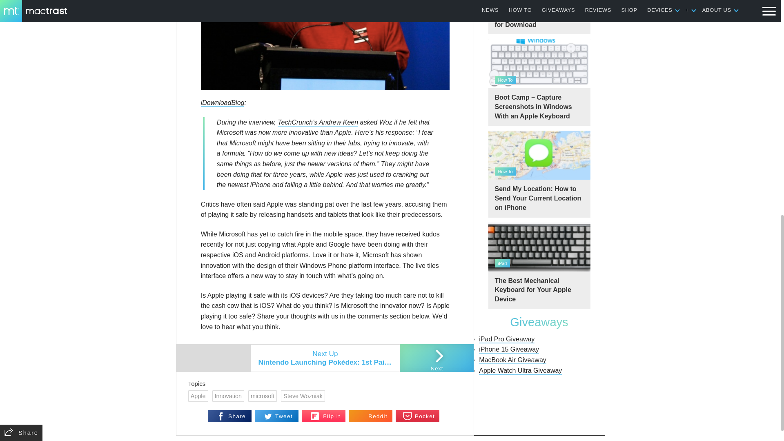 Image resolution: width=784 pixels, height=441 pixels. I want to click on Tweet, so click(277, 416).